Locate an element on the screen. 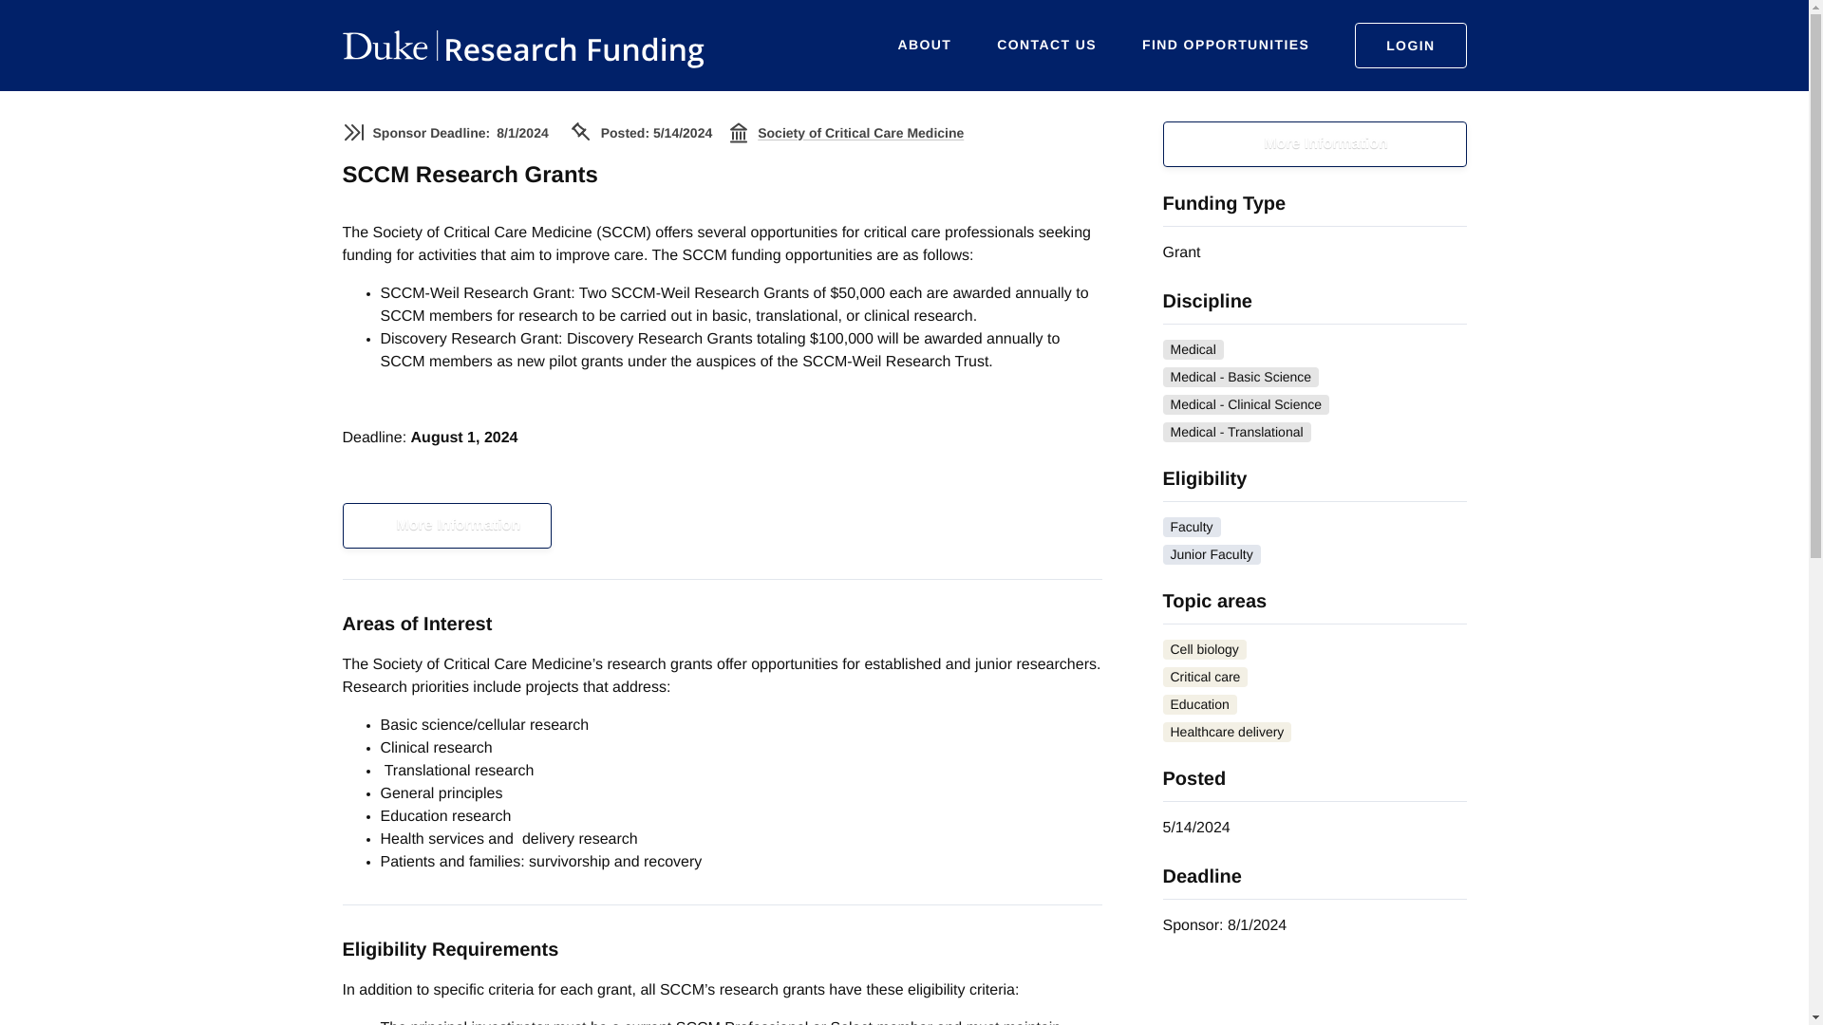 This screenshot has height=1025, width=1823. More Information is located at coordinates (1314, 144).